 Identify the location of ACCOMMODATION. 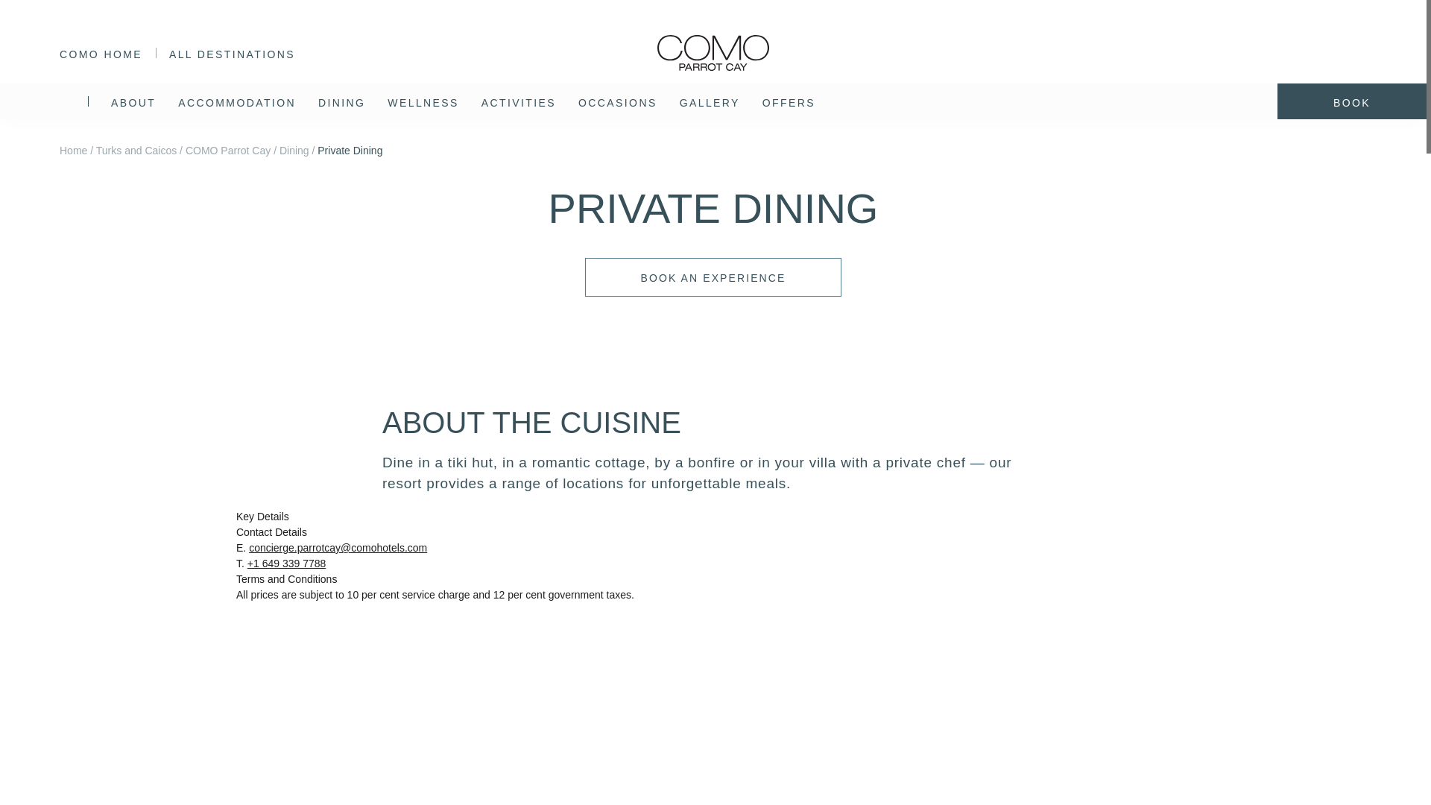
(237, 101).